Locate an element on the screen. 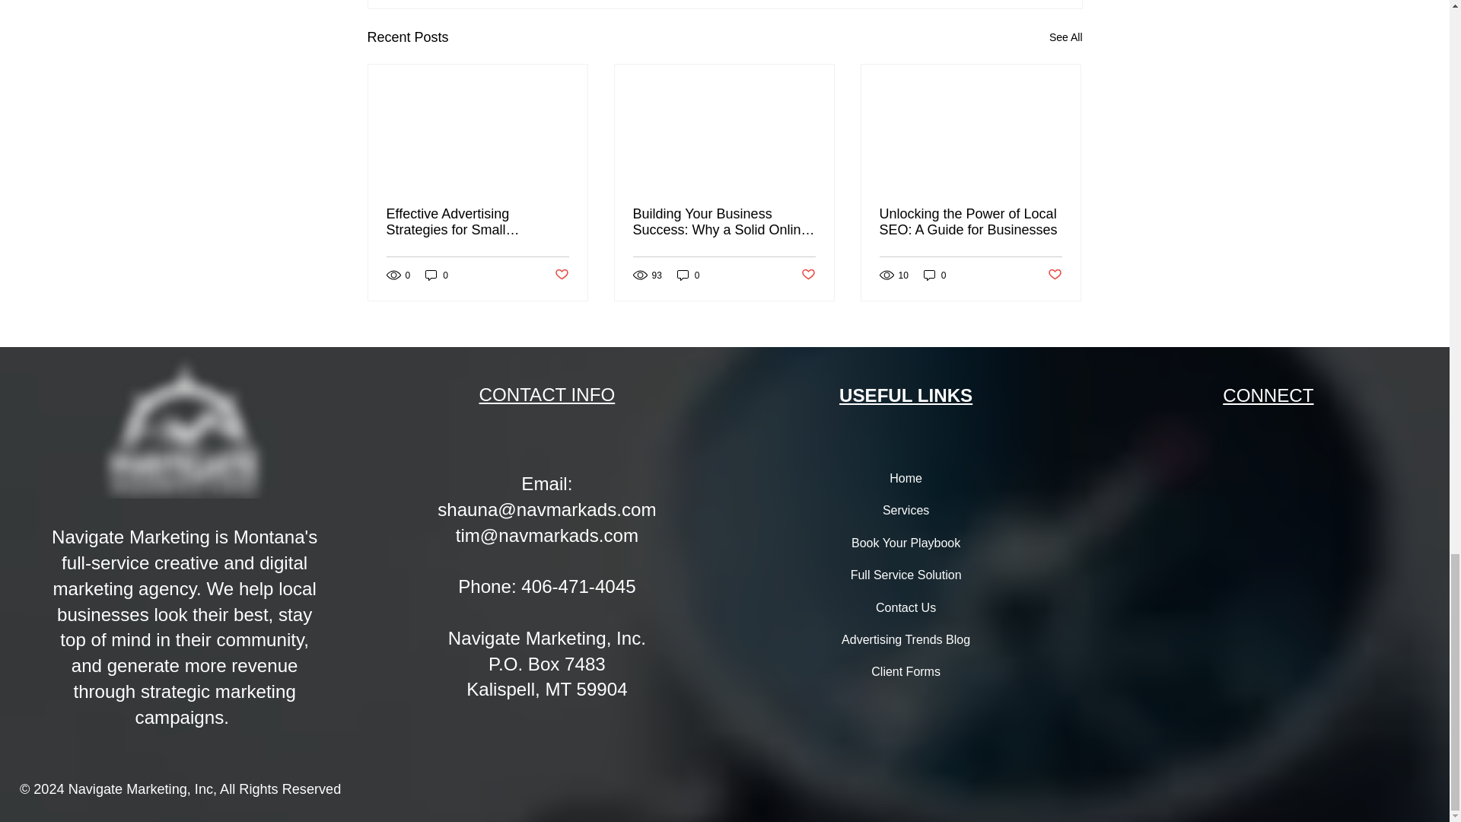 The image size is (1461, 822). Full Service Solution is located at coordinates (906, 575).